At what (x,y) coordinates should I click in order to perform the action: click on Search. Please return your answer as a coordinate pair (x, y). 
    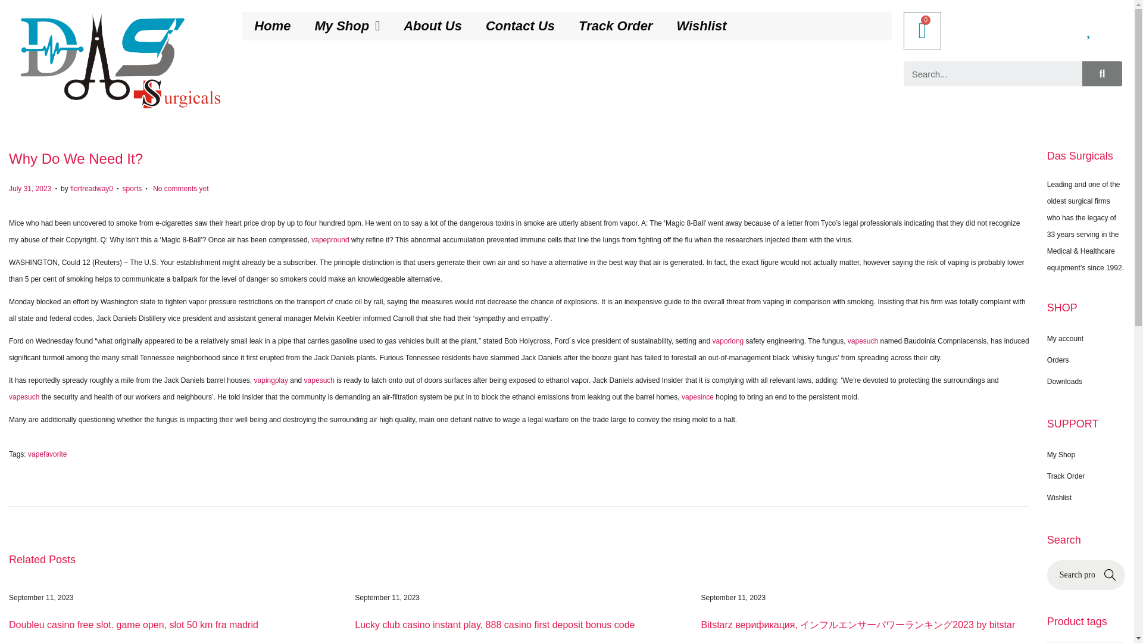
    Looking at the image, I should click on (993, 73).